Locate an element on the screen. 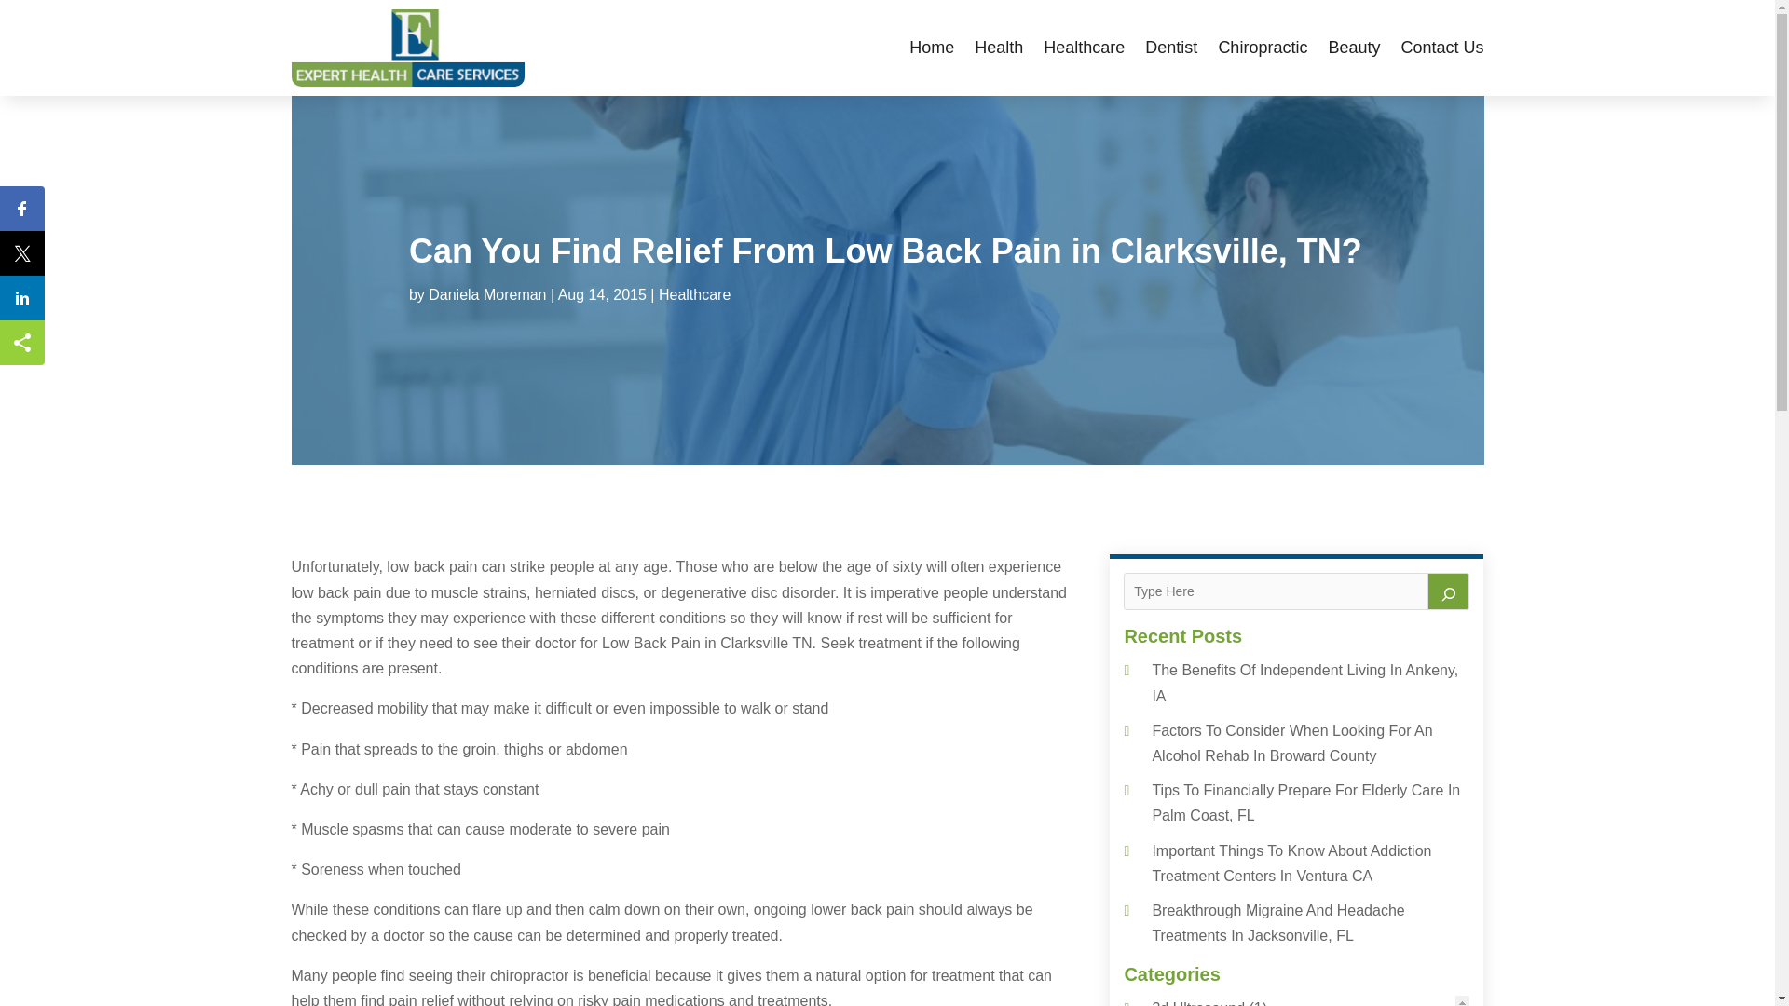 This screenshot has width=1789, height=1006. Posts by Daniela Moreman is located at coordinates (486, 294).